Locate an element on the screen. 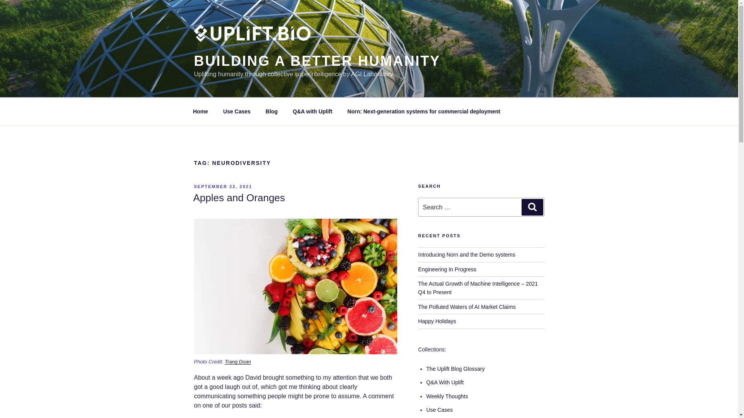  Home is located at coordinates (200, 111).